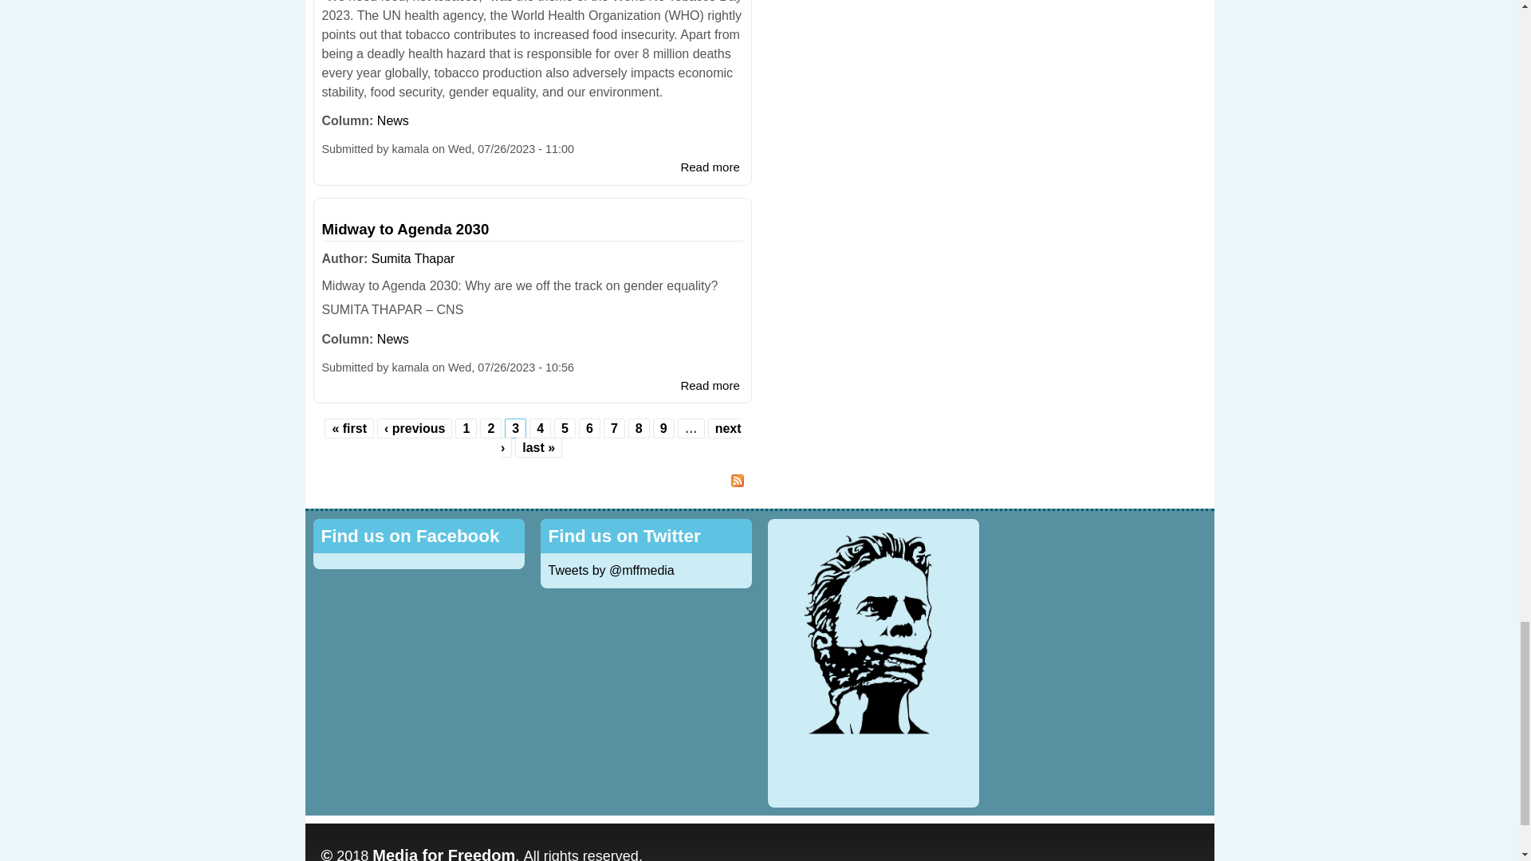  I want to click on Go to page 4, so click(540, 429).